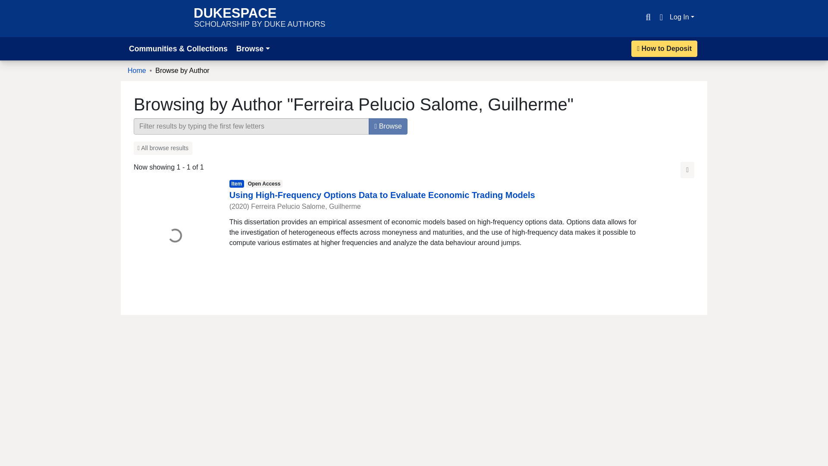 The height and width of the screenshot is (466, 828). What do you see at coordinates (253, 48) in the screenshot?
I see `Log In` at bounding box center [253, 48].